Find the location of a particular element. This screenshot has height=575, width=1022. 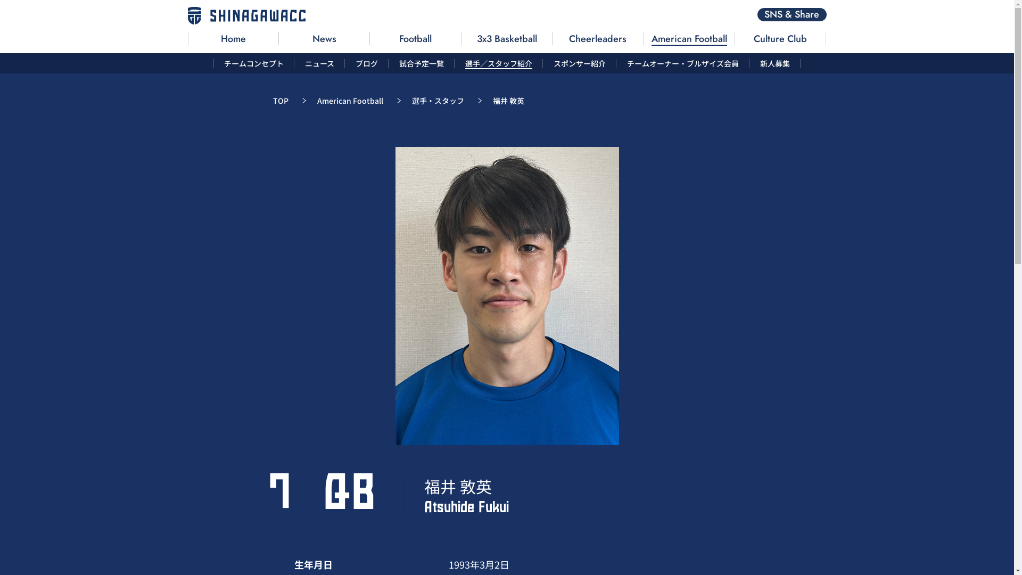

American Football is located at coordinates (350, 101).